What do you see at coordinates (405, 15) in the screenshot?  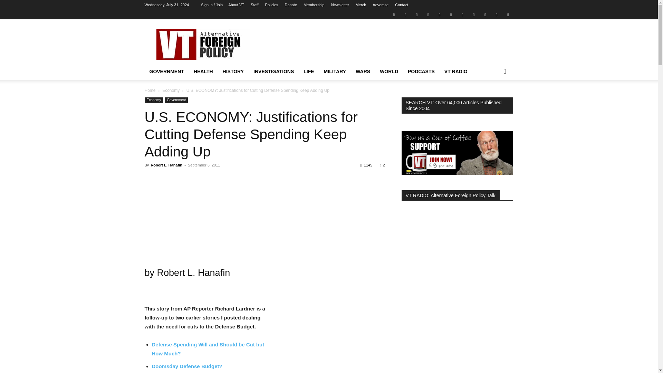 I see `Facebook` at bounding box center [405, 15].